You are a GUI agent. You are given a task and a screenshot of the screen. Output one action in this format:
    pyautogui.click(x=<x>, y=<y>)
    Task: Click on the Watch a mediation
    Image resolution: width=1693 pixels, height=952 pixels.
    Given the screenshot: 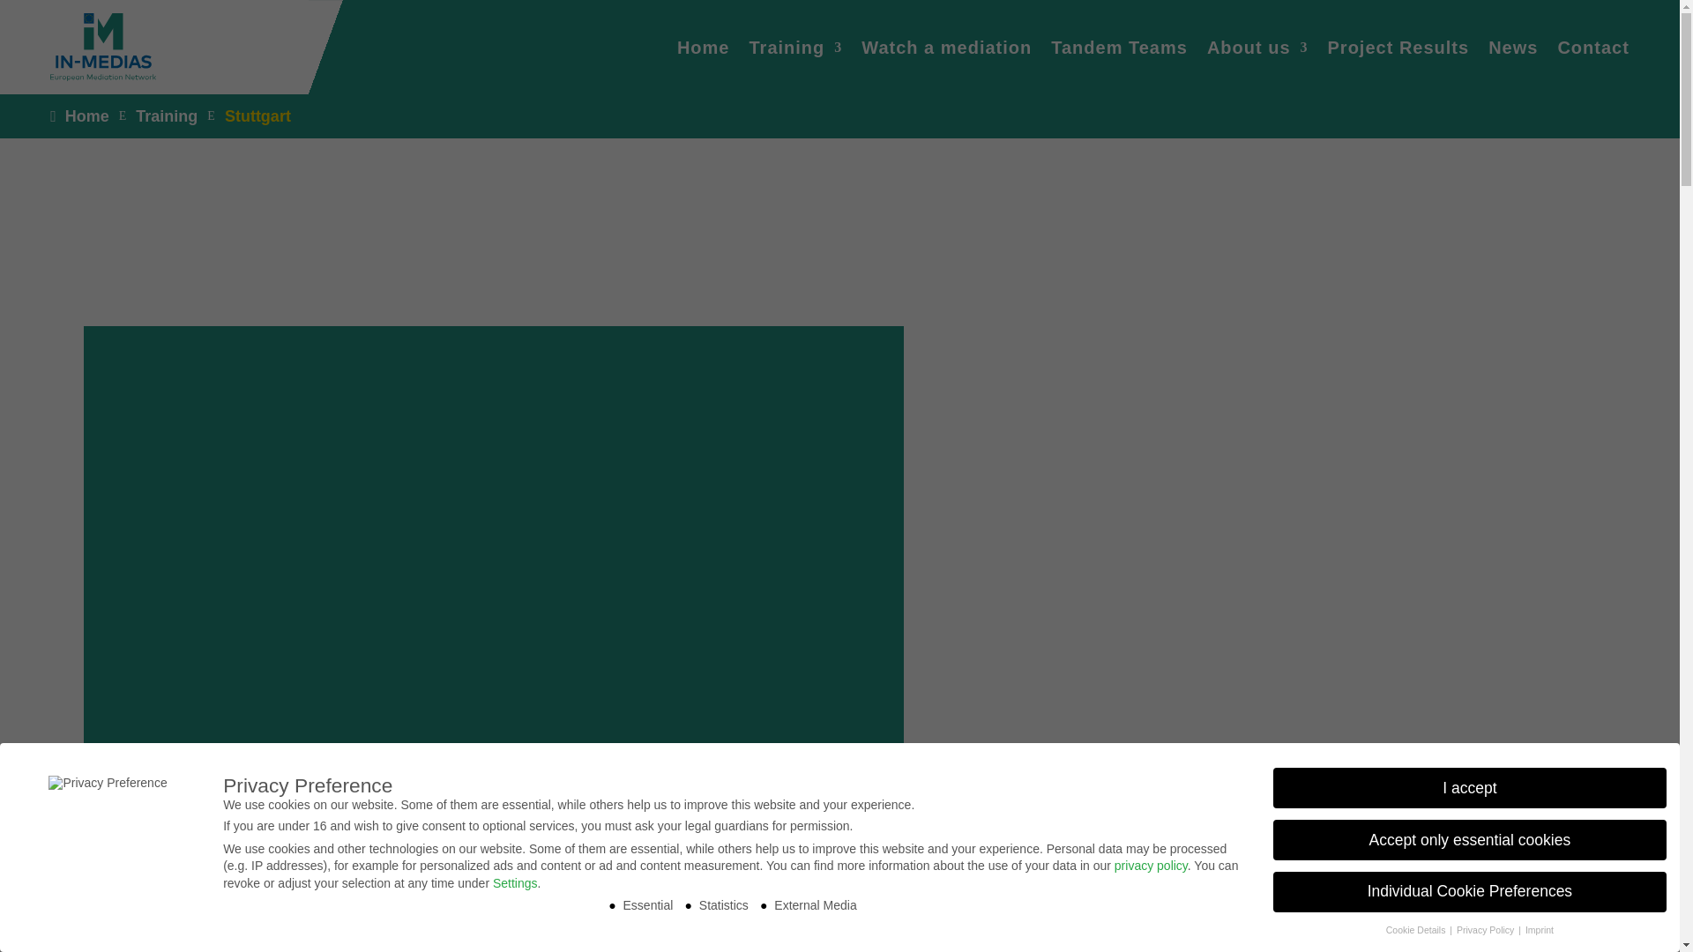 What is the action you would take?
    pyautogui.click(x=946, y=47)
    